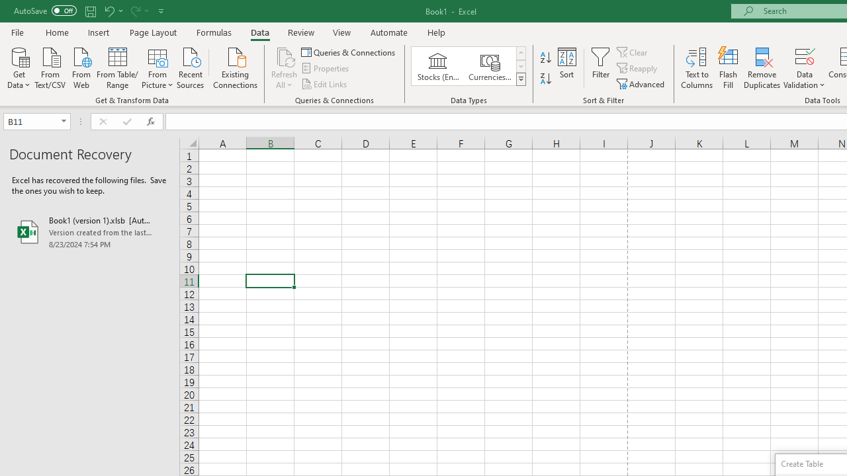 This screenshot has width=847, height=476. I want to click on Book1 (version 1).xlsb  [AutoRecovered], so click(90, 231).